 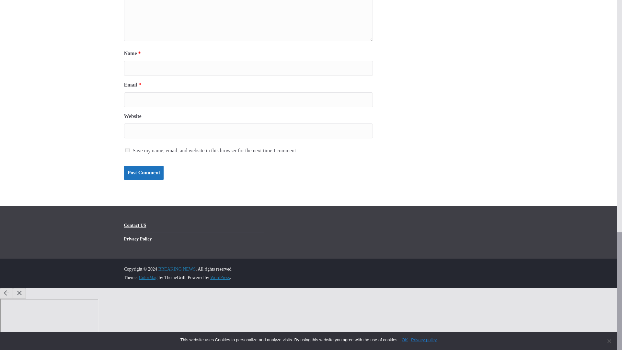 I want to click on BREAKING NEWS, so click(x=177, y=269).